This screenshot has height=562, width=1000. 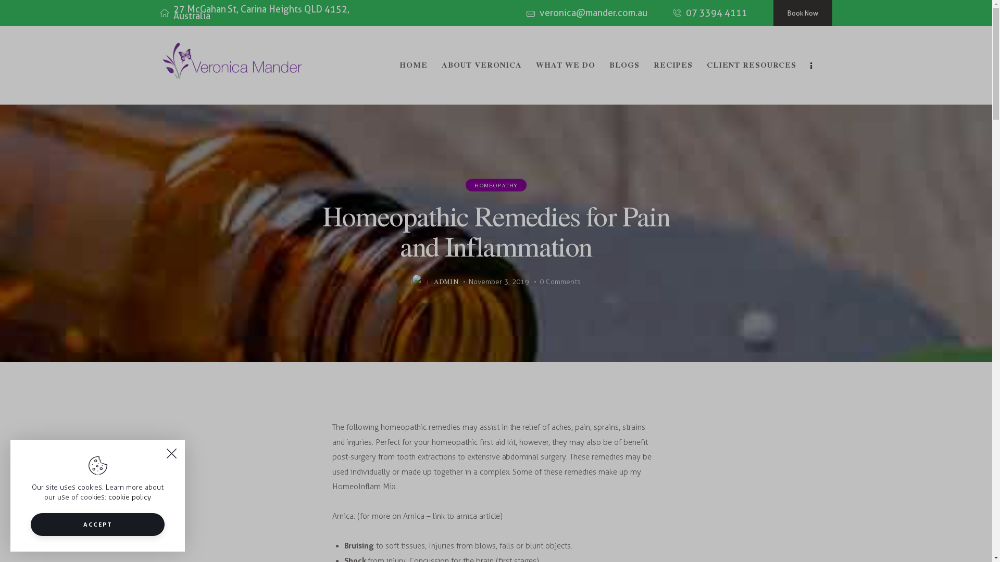 What do you see at coordinates (130, 497) in the screenshot?
I see `cookie policy` at bounding box center [130, 497].